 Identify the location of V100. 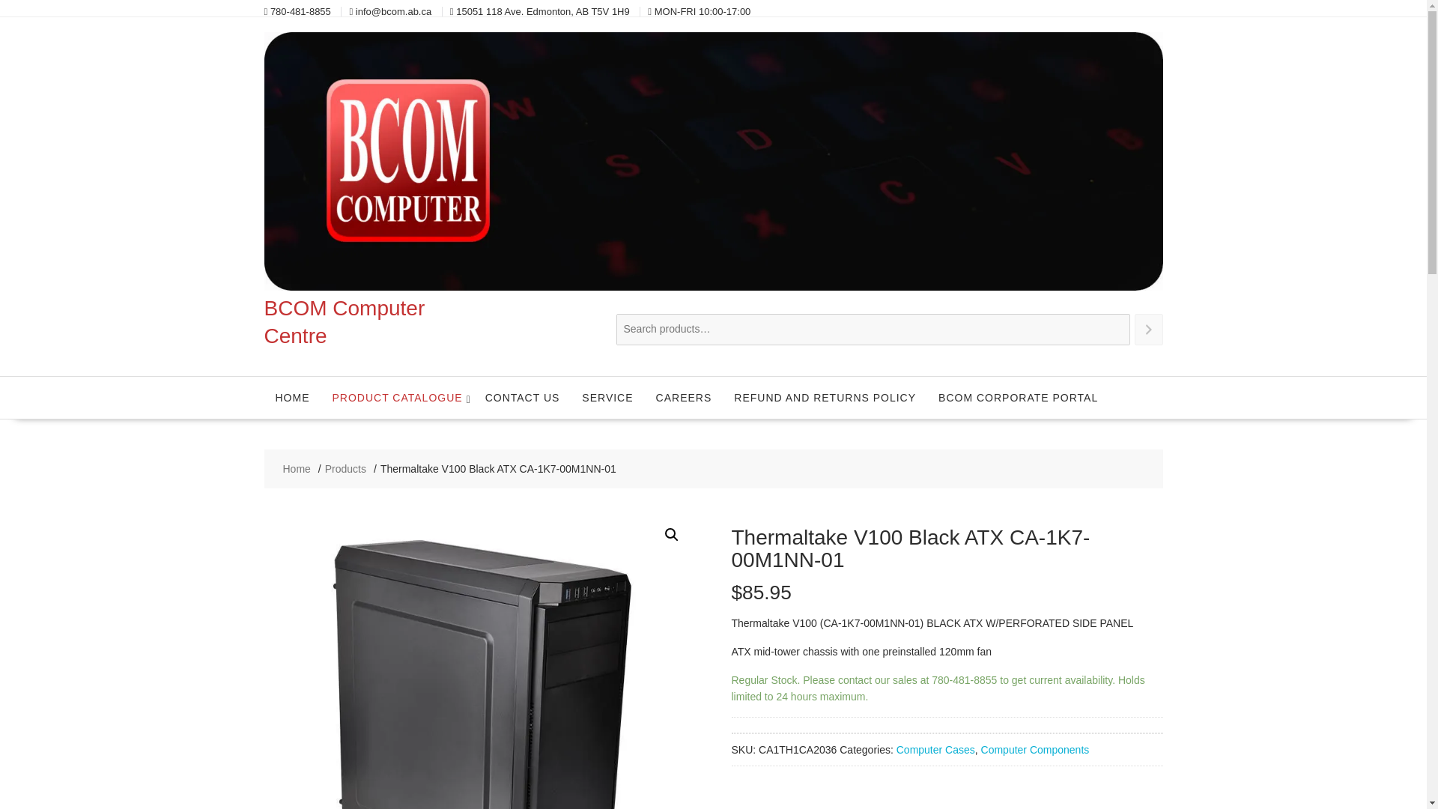
(479, 659).